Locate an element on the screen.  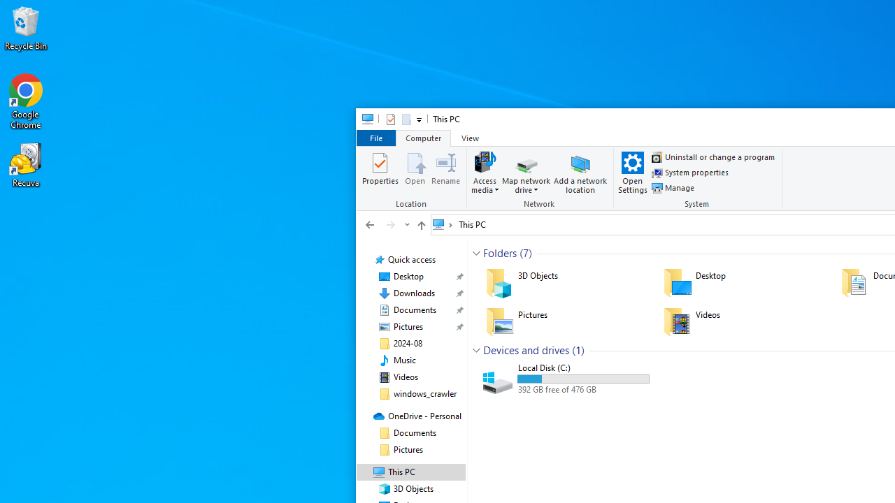
Quick access is located at coordinates (411, 260).